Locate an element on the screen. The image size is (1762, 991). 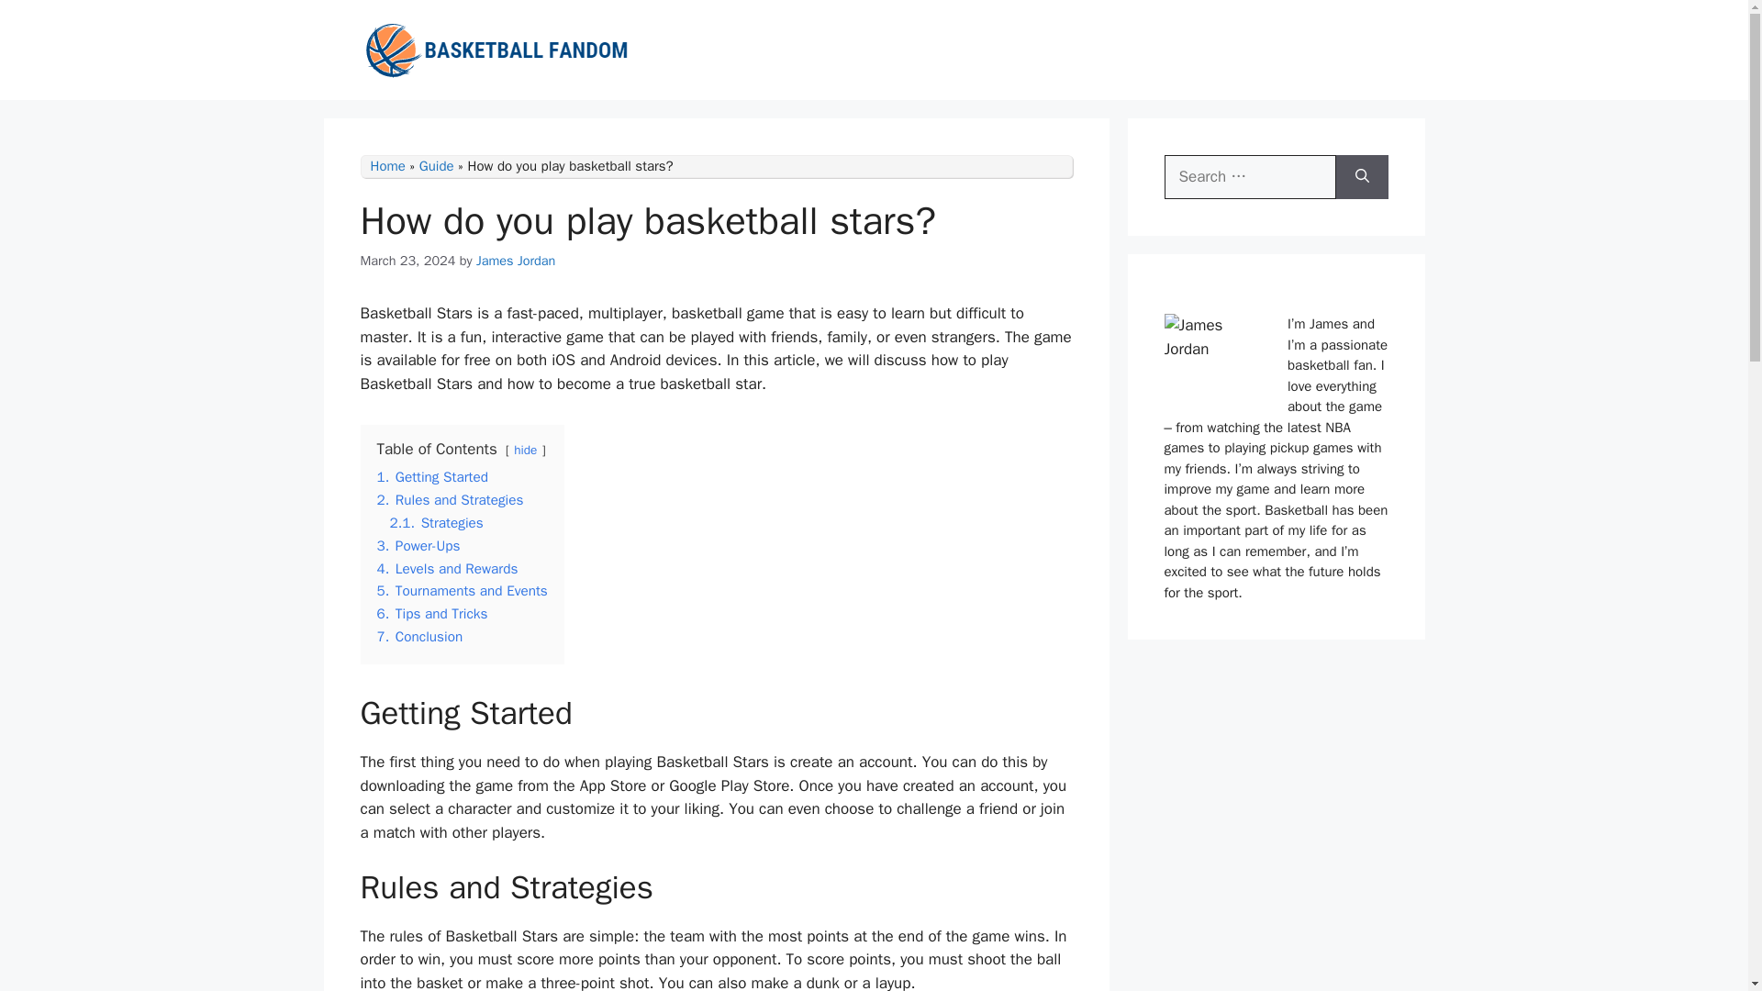
2. Rules and Strategies is located at coordinates (450, 499).